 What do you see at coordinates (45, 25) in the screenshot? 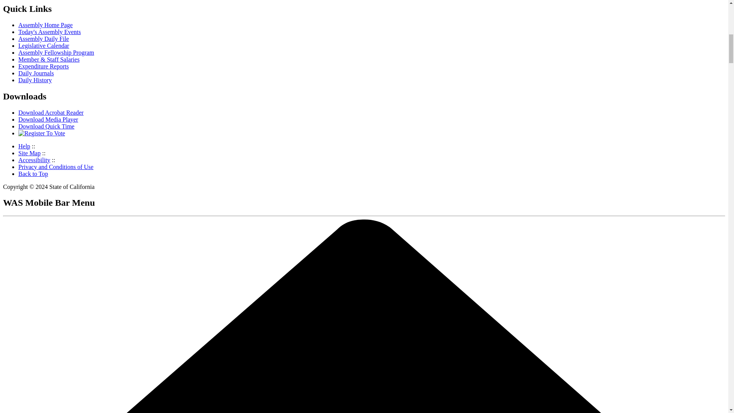
I see `Assembly Home Page` at bounding box center [45, 25].